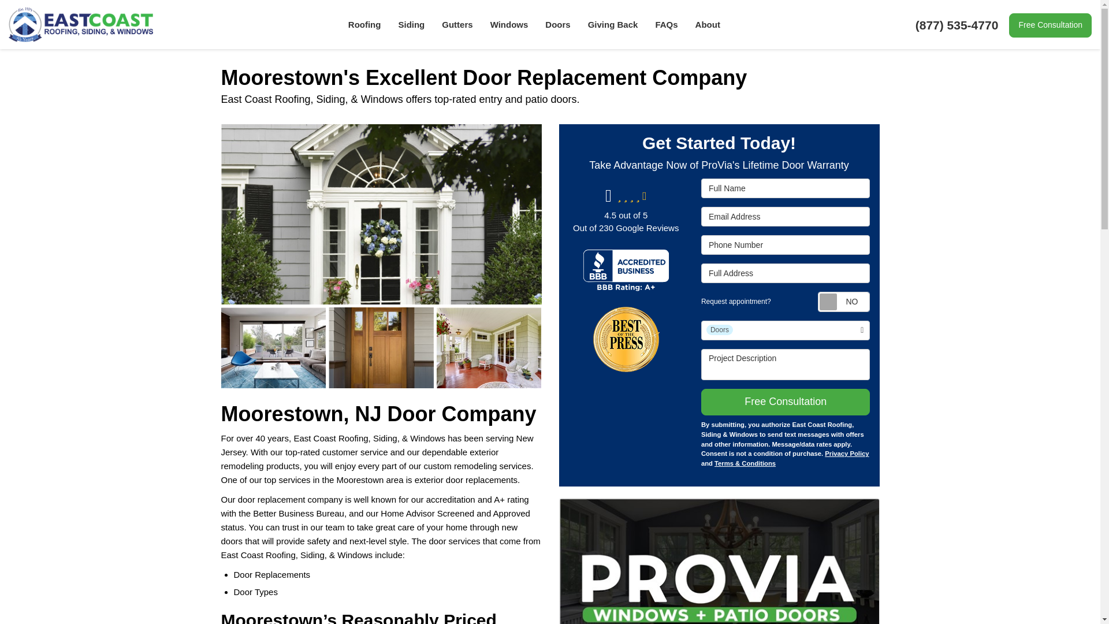 The height and width of the screenshot is (624, 1109). Describe the element at coordinates (364, 24) in the screenshot. I see `Roofing` at that location.